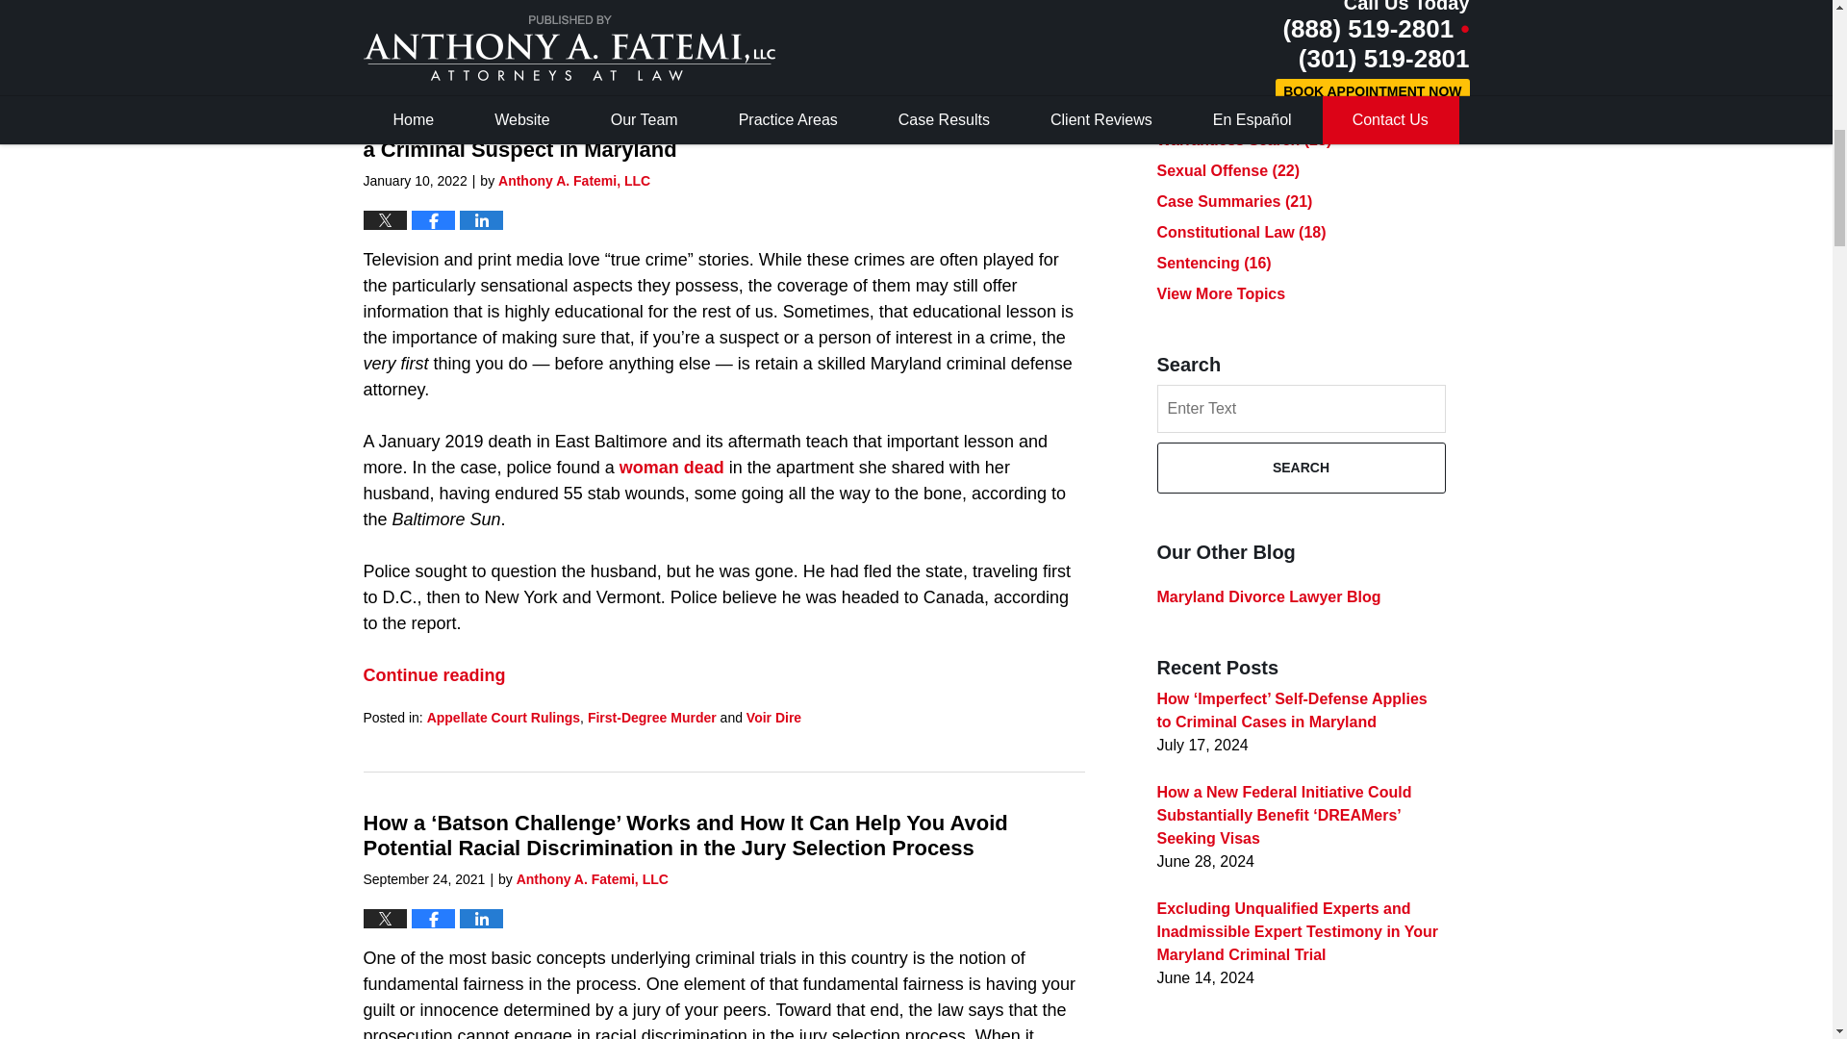  What do you see at coordinates (773, 717) in the screenshot?
I see `View all posts in Voir Dire` at bounding box center [773, 717].